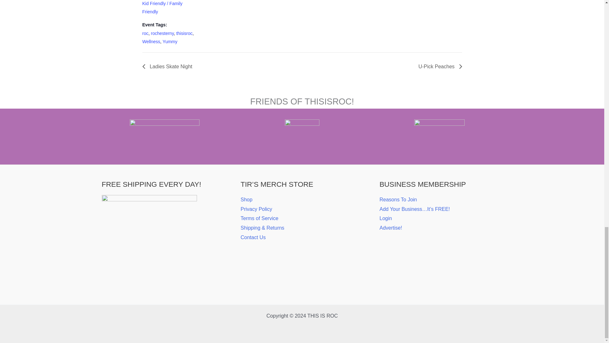 This screenshot has height=343, width=609. Describe the element at coordinates (169, 66) in the screenshot. I see `Ladies Skate Night` at that location.